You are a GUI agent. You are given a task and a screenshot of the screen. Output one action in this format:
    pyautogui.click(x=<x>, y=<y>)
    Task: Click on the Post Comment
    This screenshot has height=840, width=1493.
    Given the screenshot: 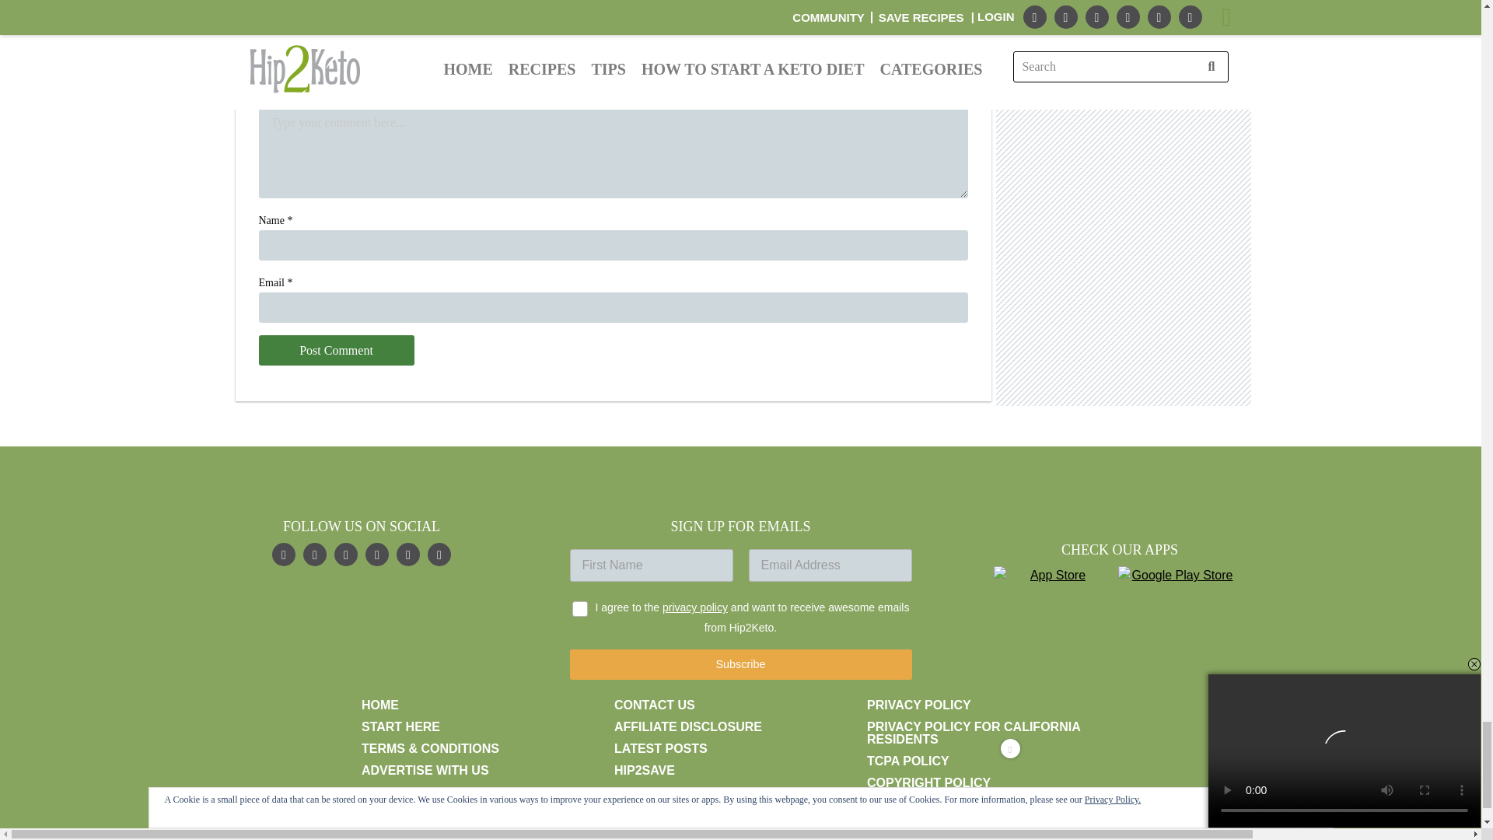 What is the action you would take?
    pyautogui.click(x=336, y=350)
    